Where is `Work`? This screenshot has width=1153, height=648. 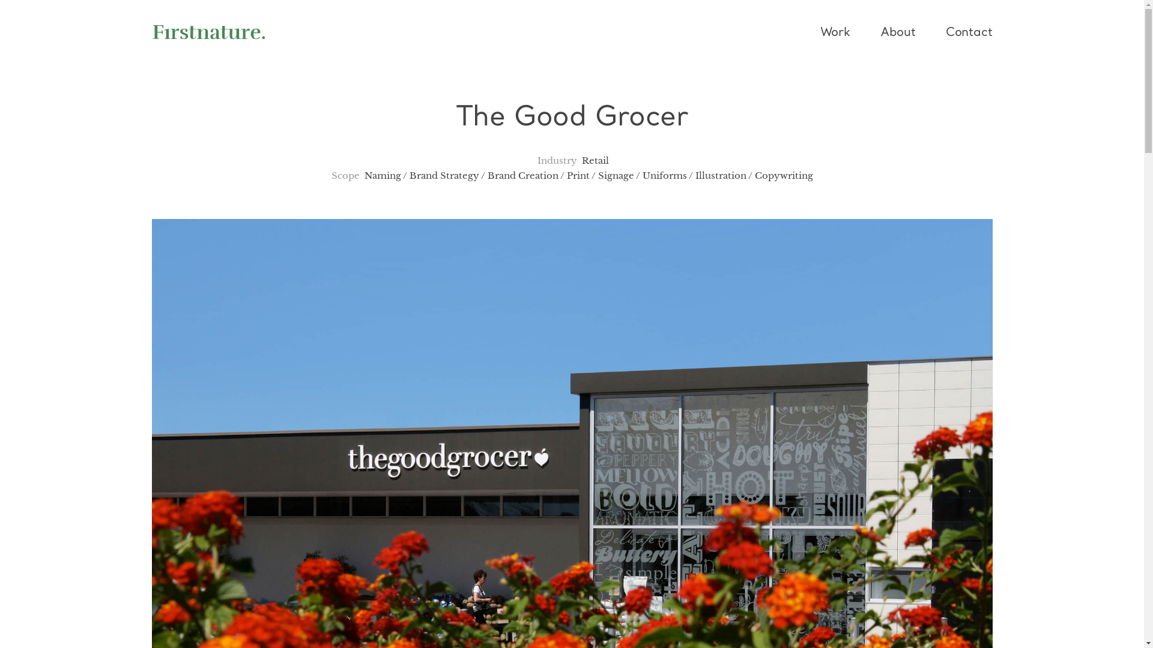 Work is located at coordinates (843, 34).